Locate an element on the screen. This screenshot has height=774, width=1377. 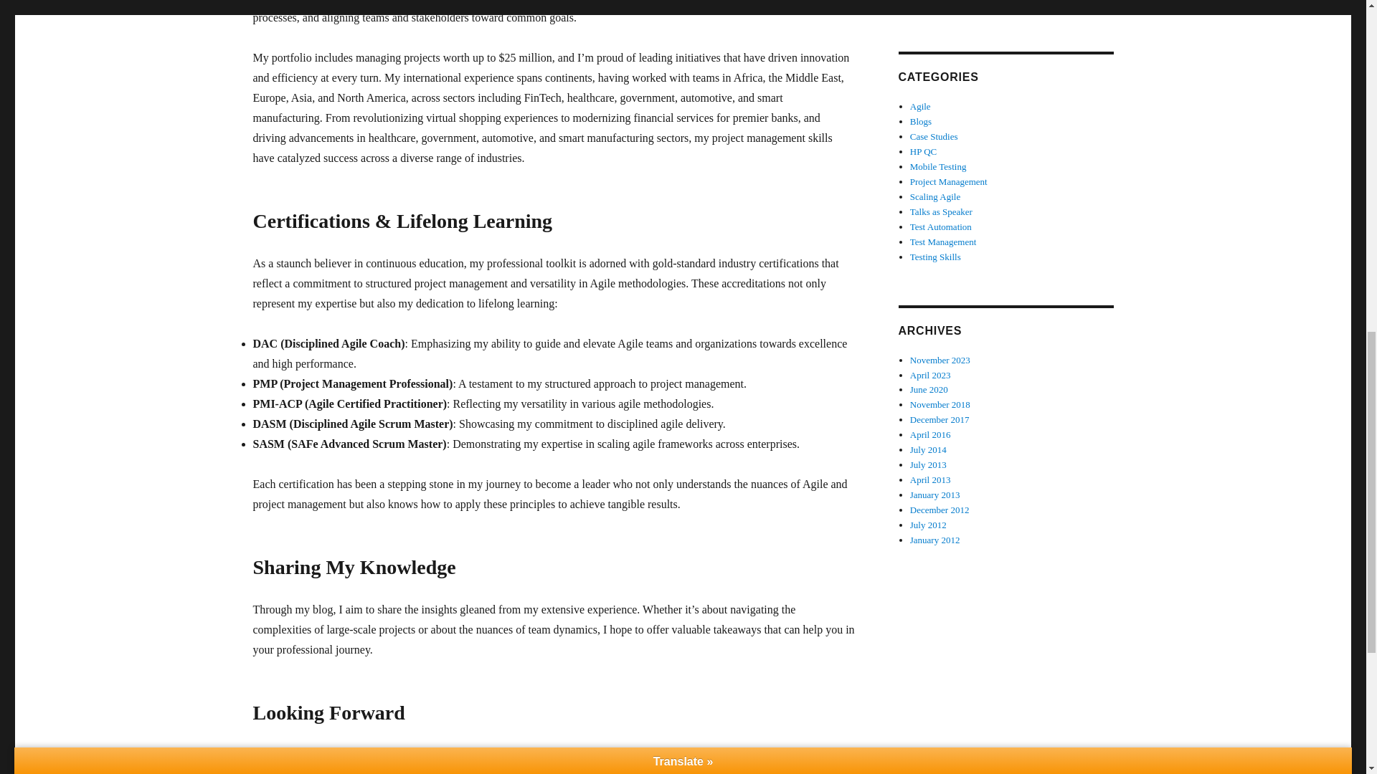
Talks as Speaker is located at coordinates (941, 212).